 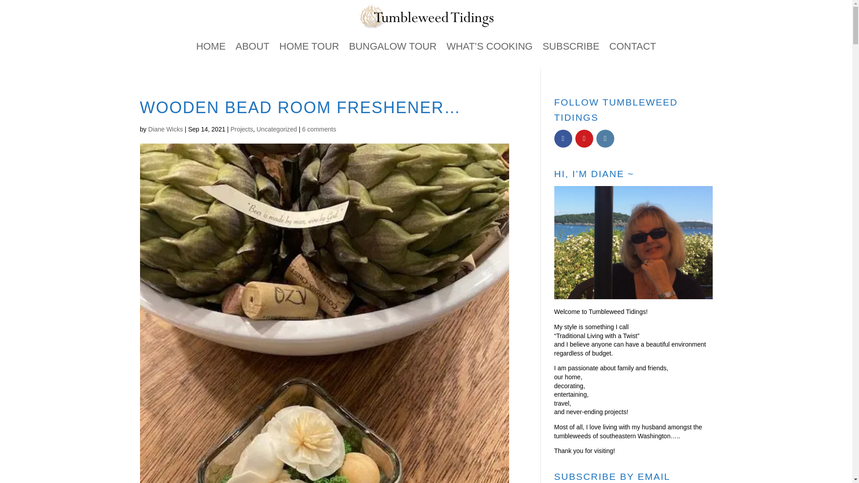 What do you see at coordinates (392, 46) in the screenshot?
I see `BUNGALOW TOUR` at bounding box center [392, 46].